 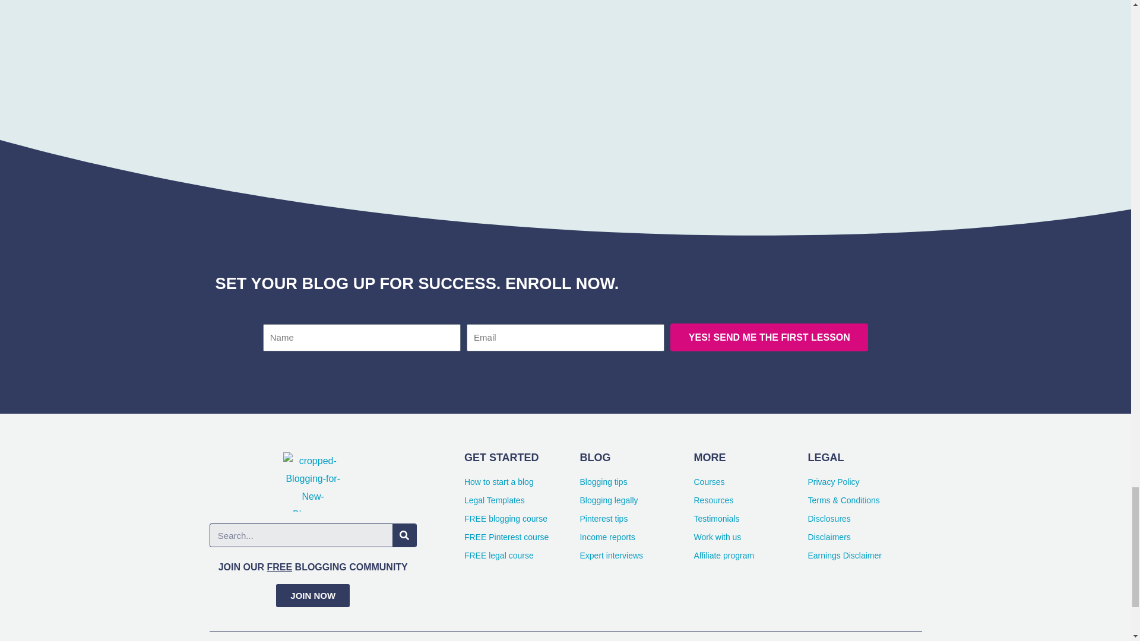 I want to click on Blogging for New Bloggers Fast Track Free Course 16, so click(x=857, y=13).